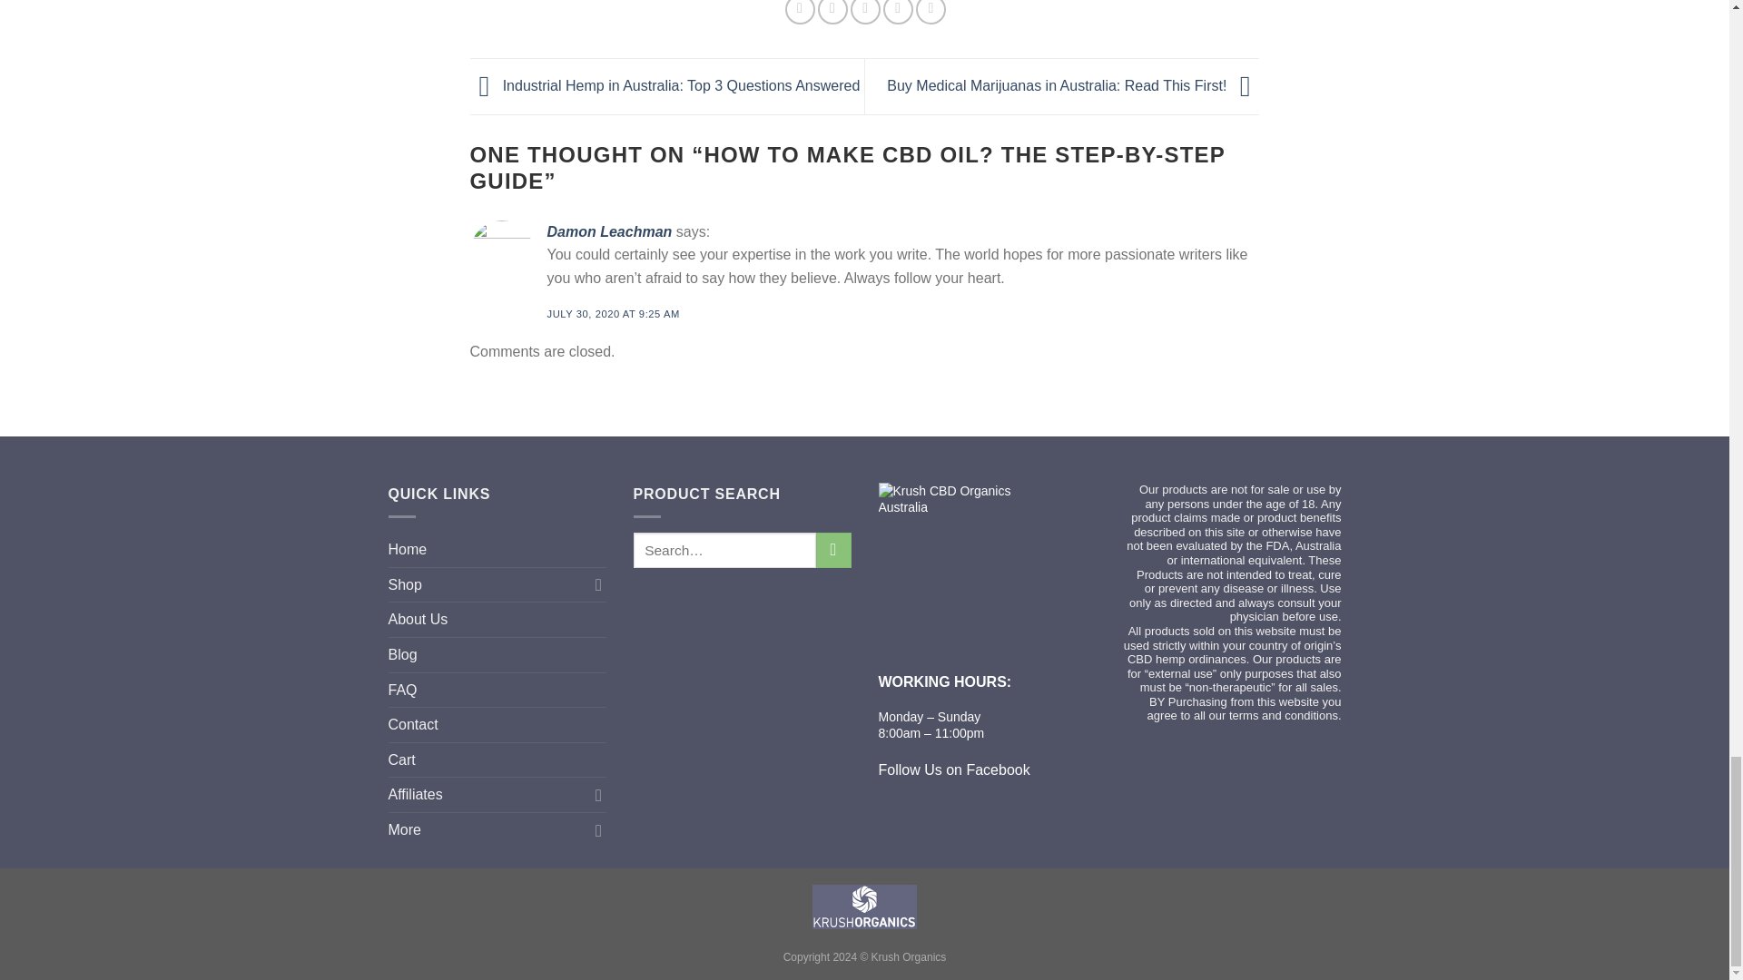 This screenshot has width=1743, height=980. I want to click on Email to a Friend, so click(864, 13).